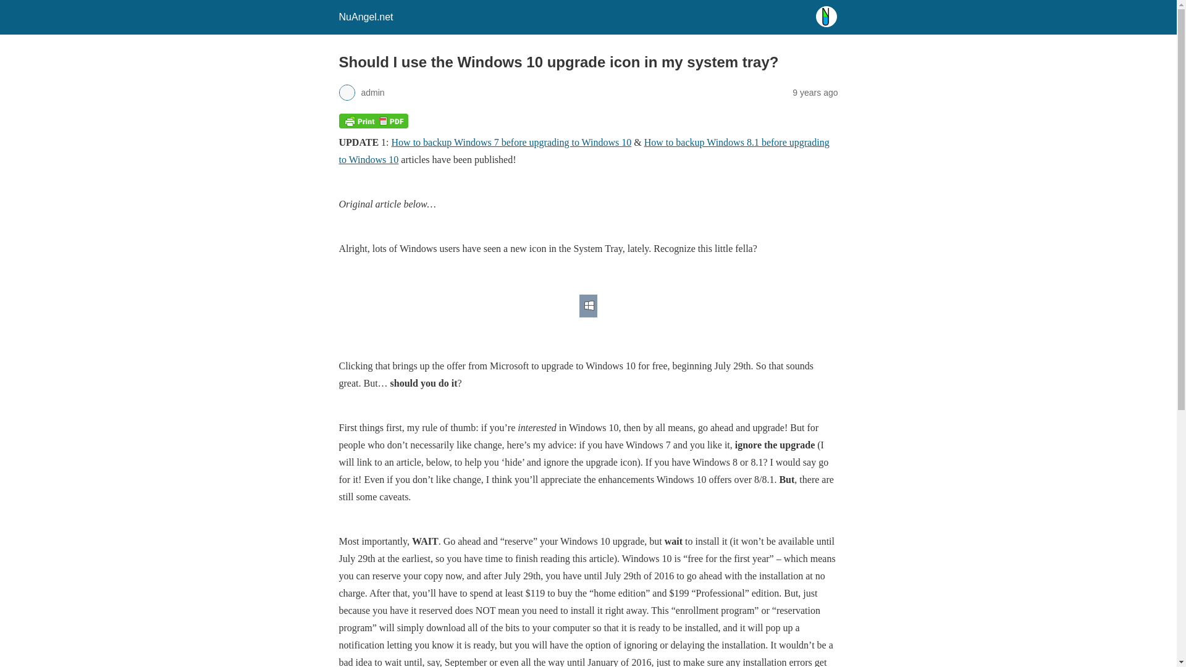 The height and width of the screenshot is (667, 1186). What do you see at coordinates (365, 17) in the screenshot?
I see `NuAngel.net` at bounding box center [365, 17].